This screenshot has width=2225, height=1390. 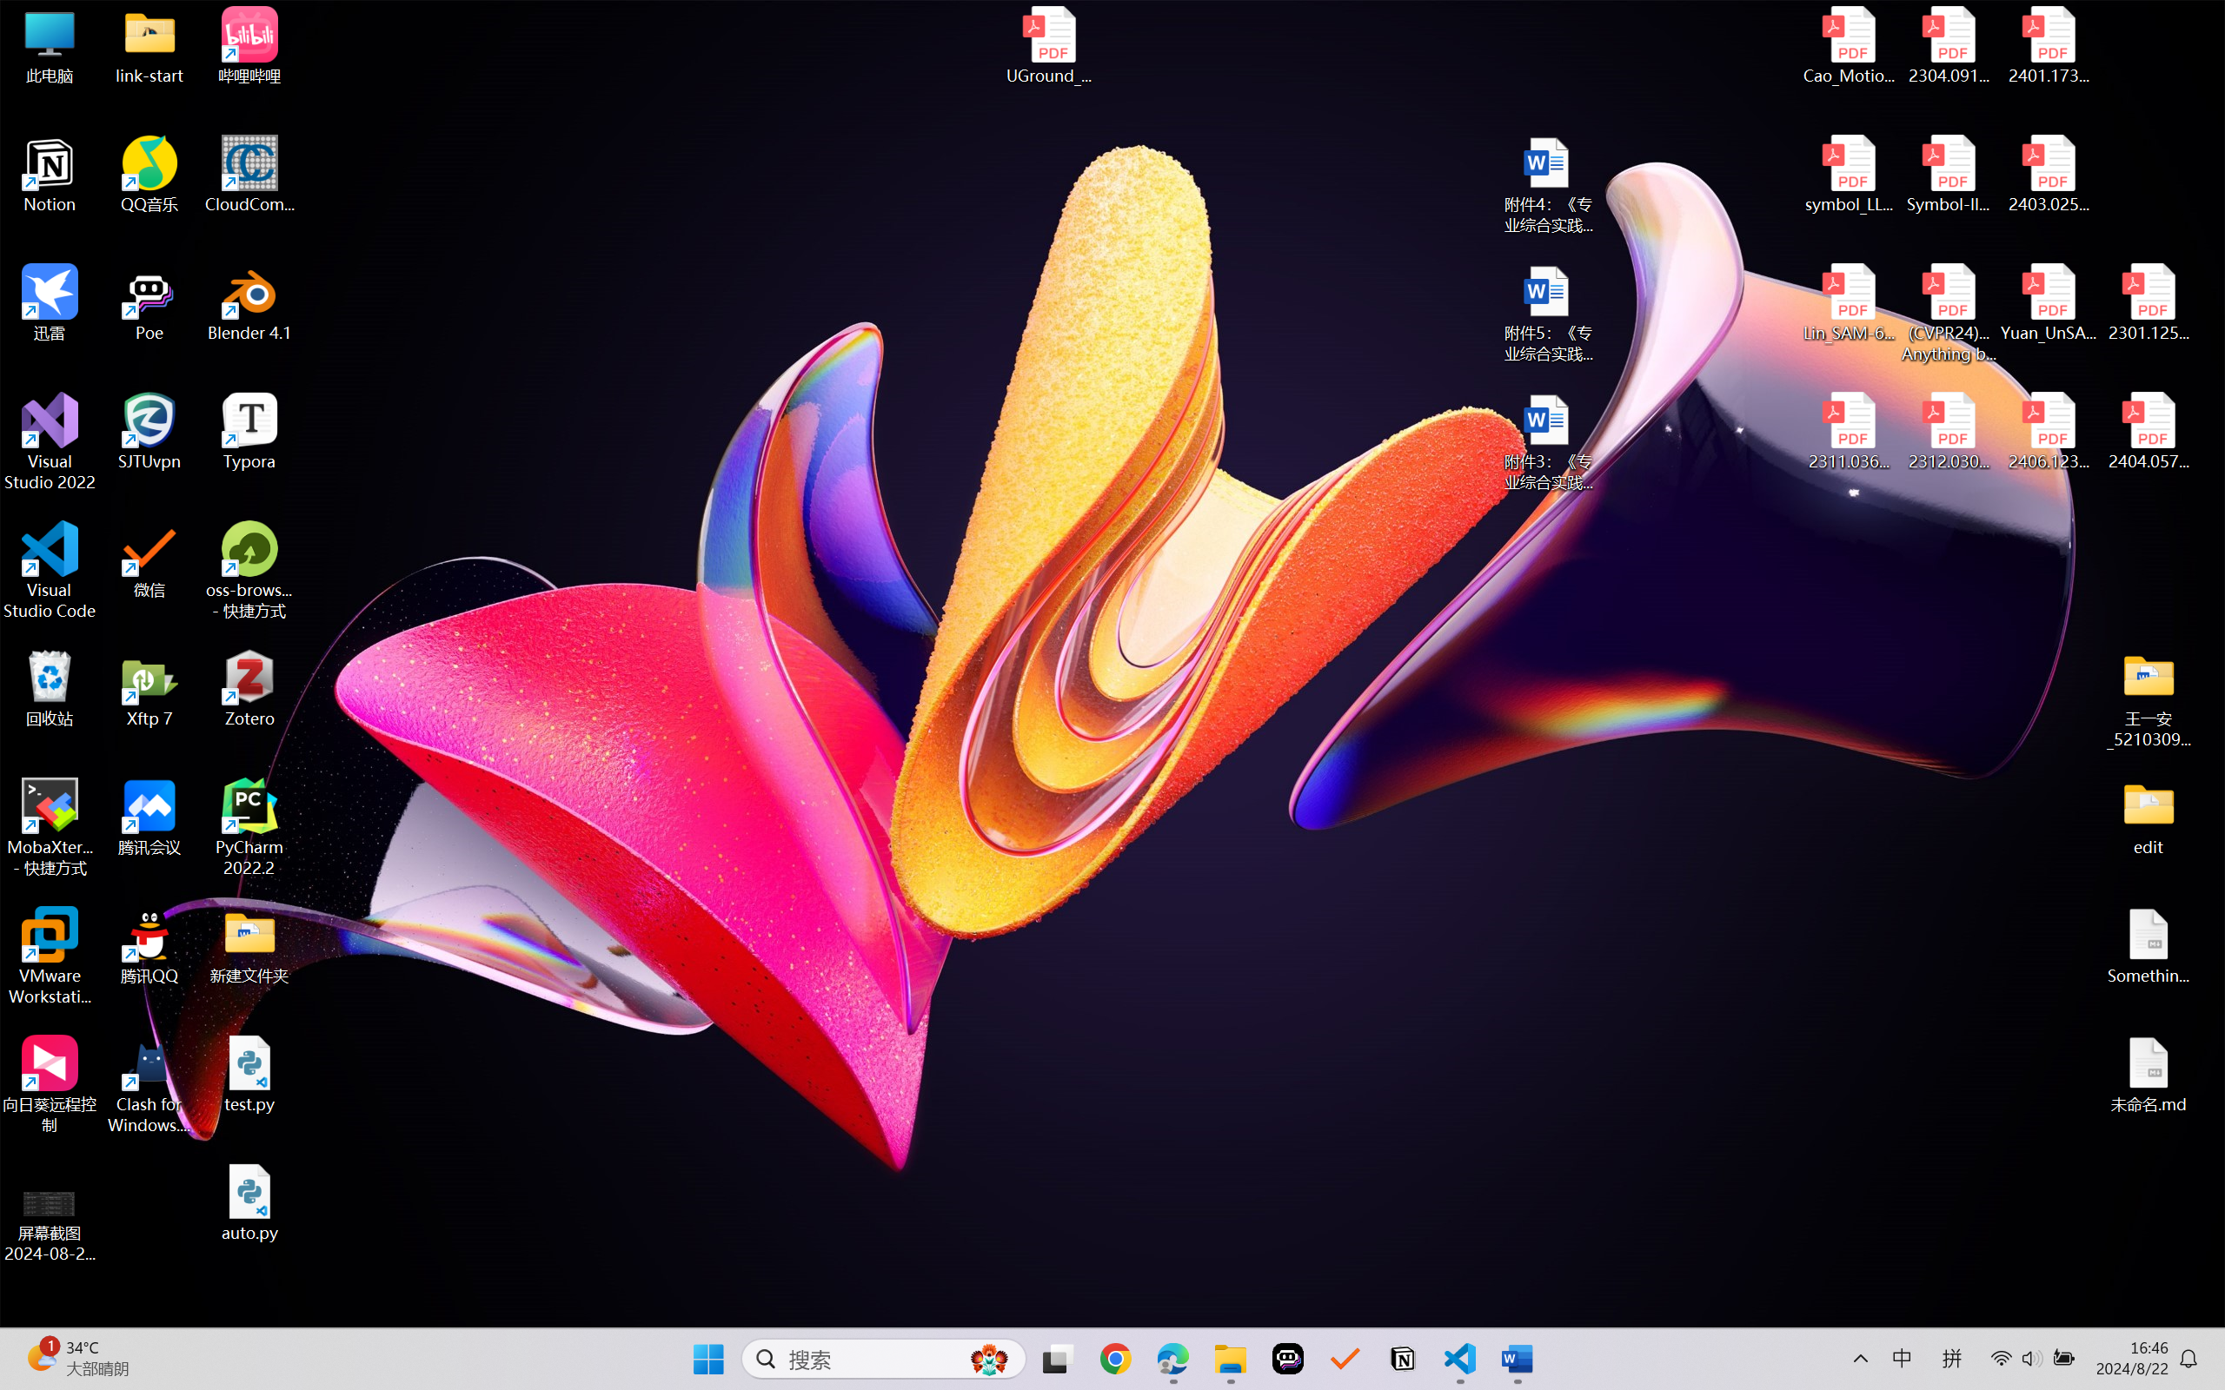 I want to click on 2304.09121v3.pdf, so click(x=1949, y=45).